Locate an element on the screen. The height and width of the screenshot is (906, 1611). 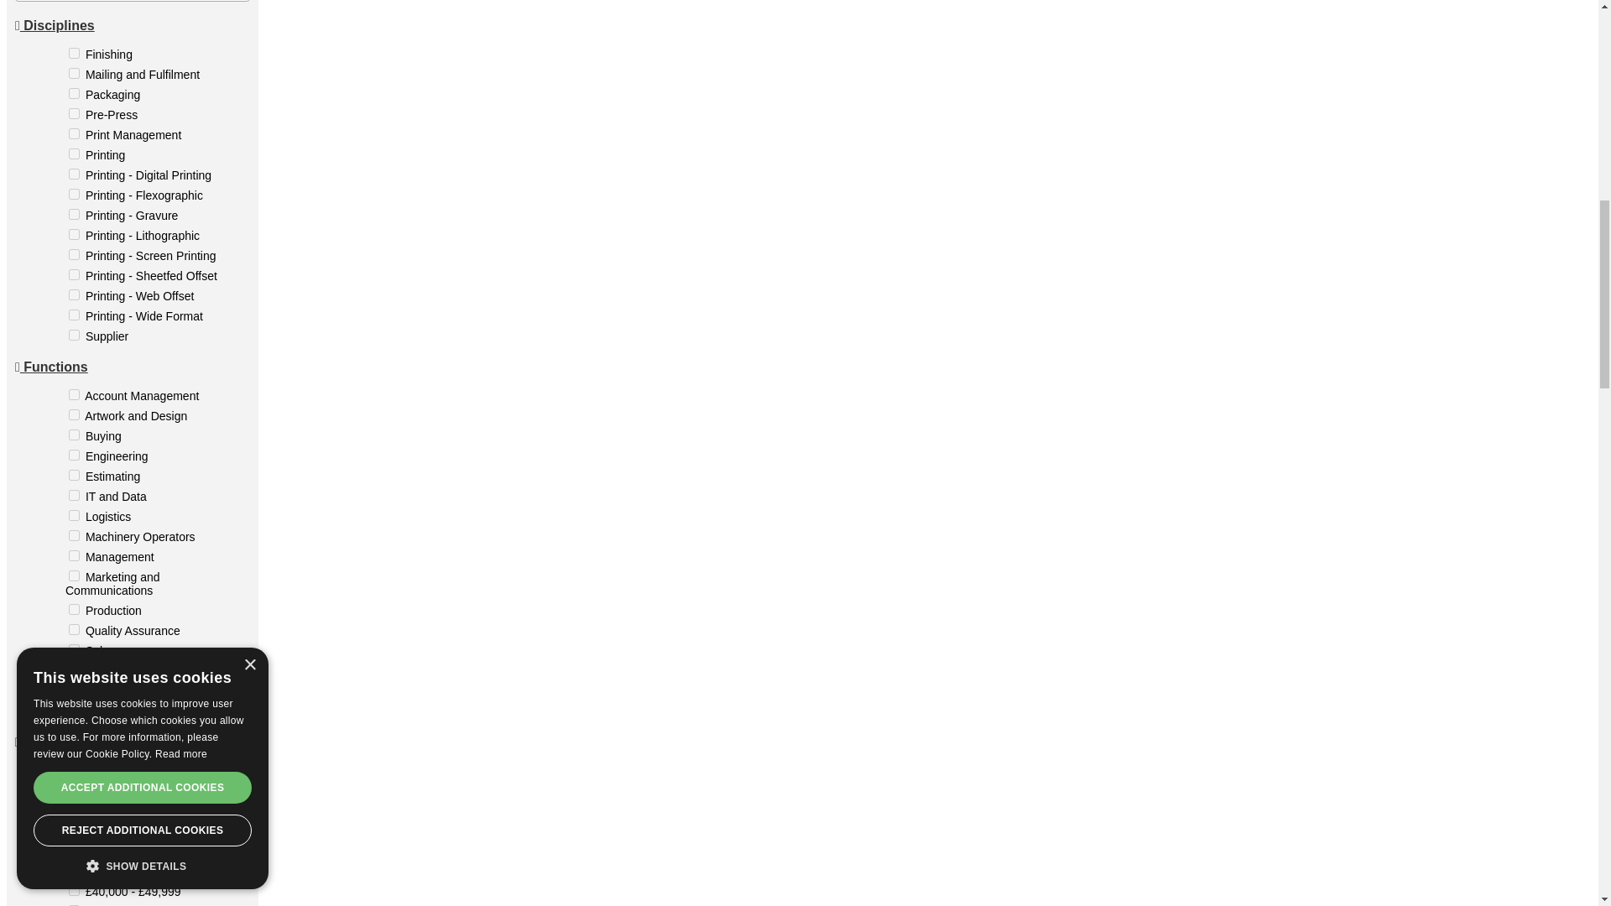
88 is located at coordinates (74, 215).